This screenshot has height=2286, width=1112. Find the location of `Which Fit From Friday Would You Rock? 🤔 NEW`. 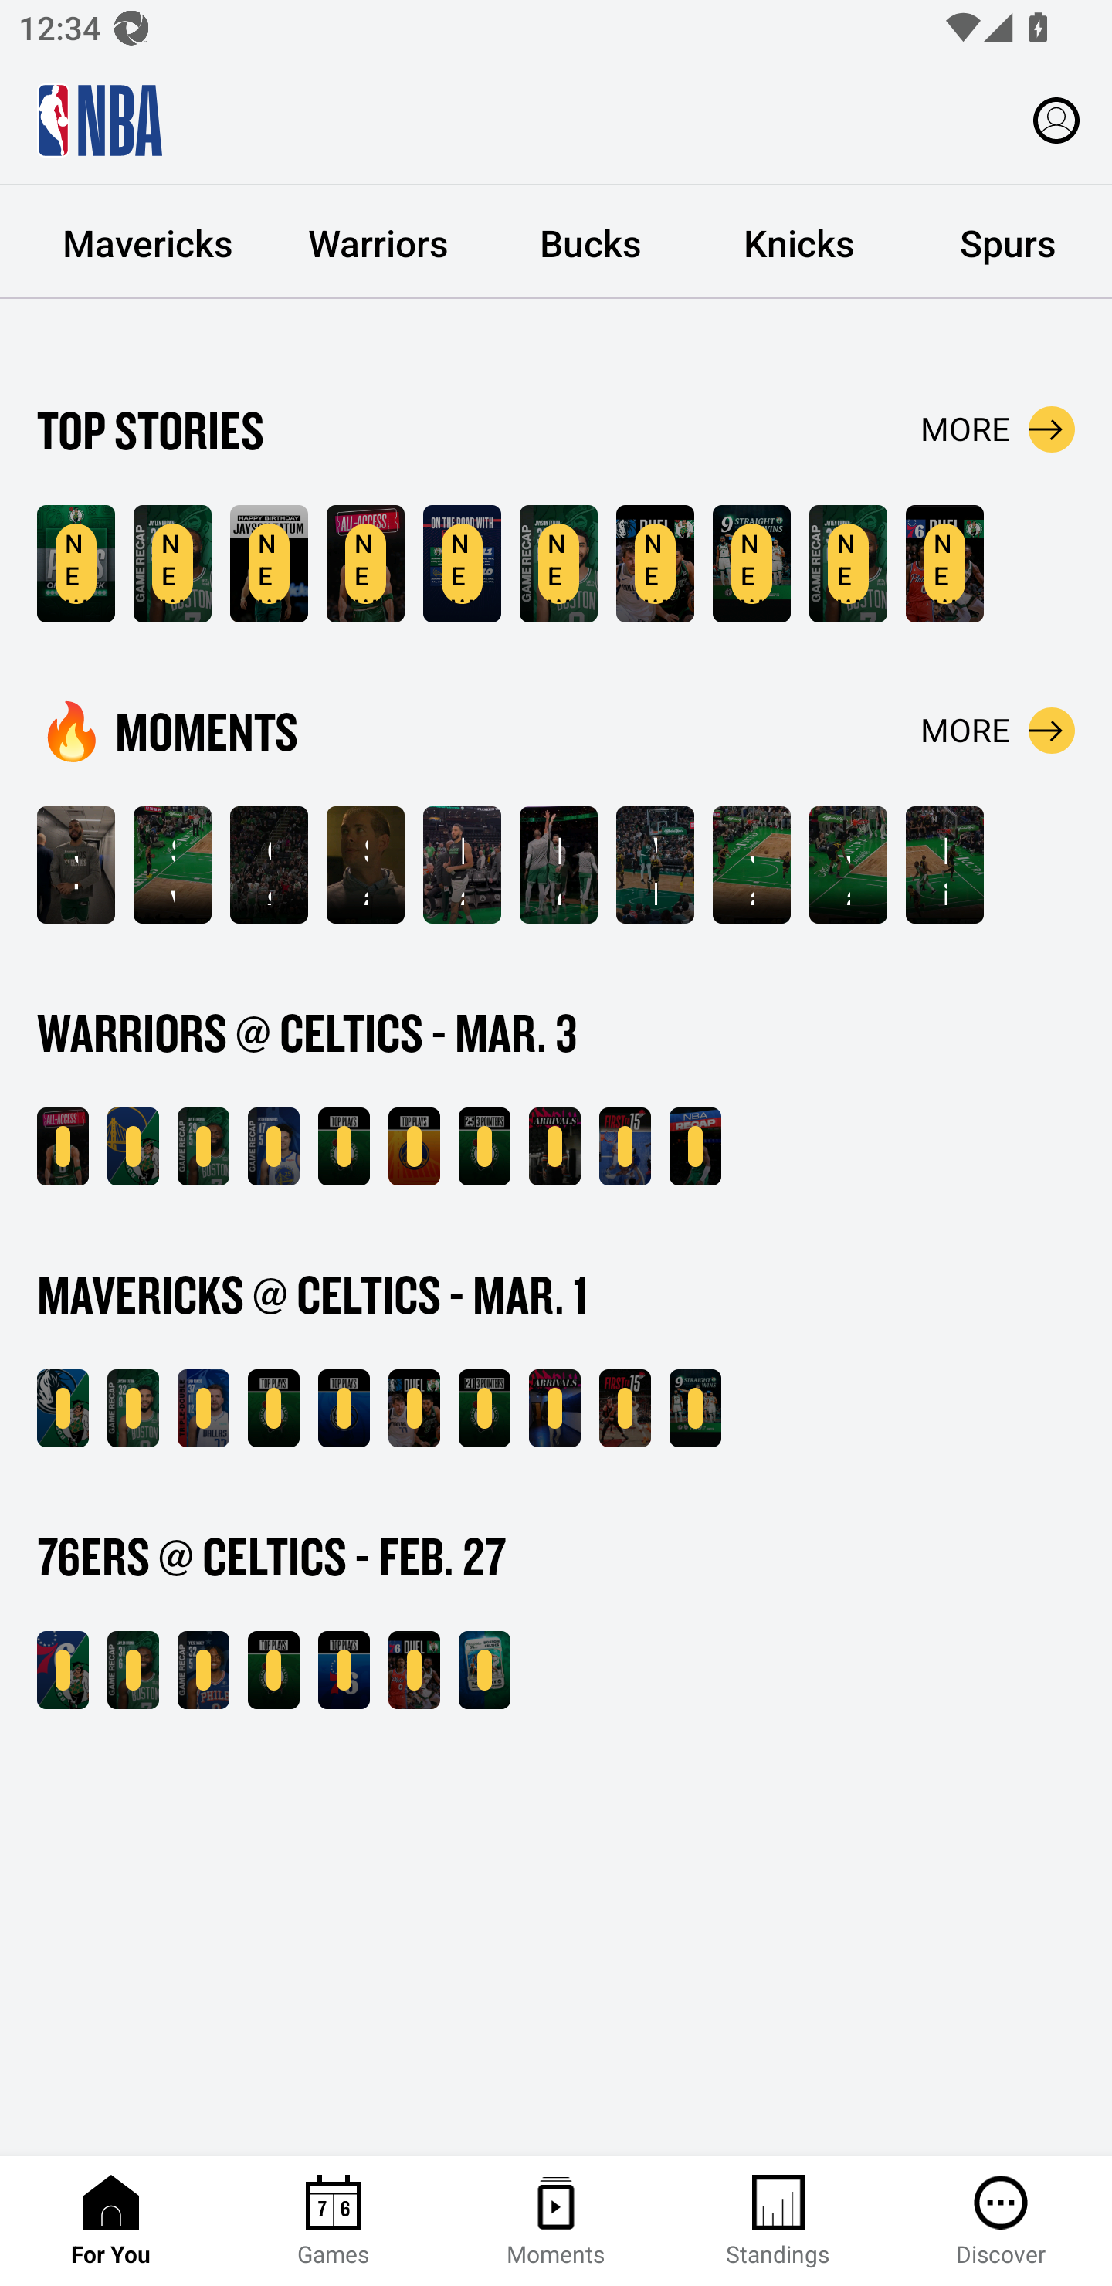

Which Fit From Friday Would You Rock? 🤔 NEW is located at coordinates (554, 1408).